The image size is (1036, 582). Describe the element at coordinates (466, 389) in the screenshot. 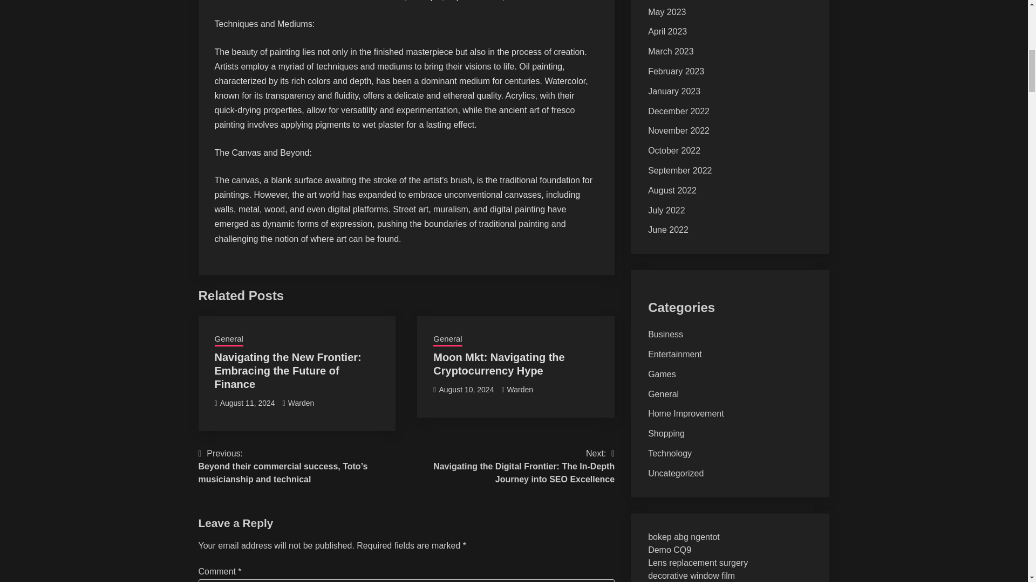

I see `August 10, 2024` at that location.